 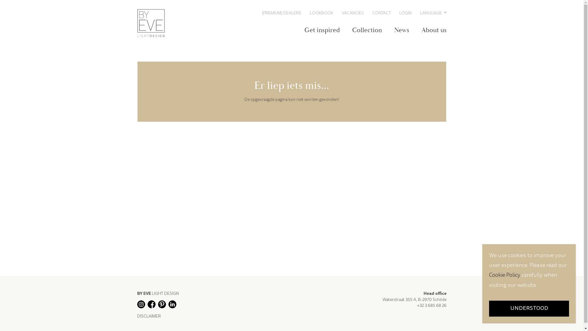 What do you see at coordinates (382, 13) in the screenshot?
I see `CONTACT` at bounding box center [382, 13].